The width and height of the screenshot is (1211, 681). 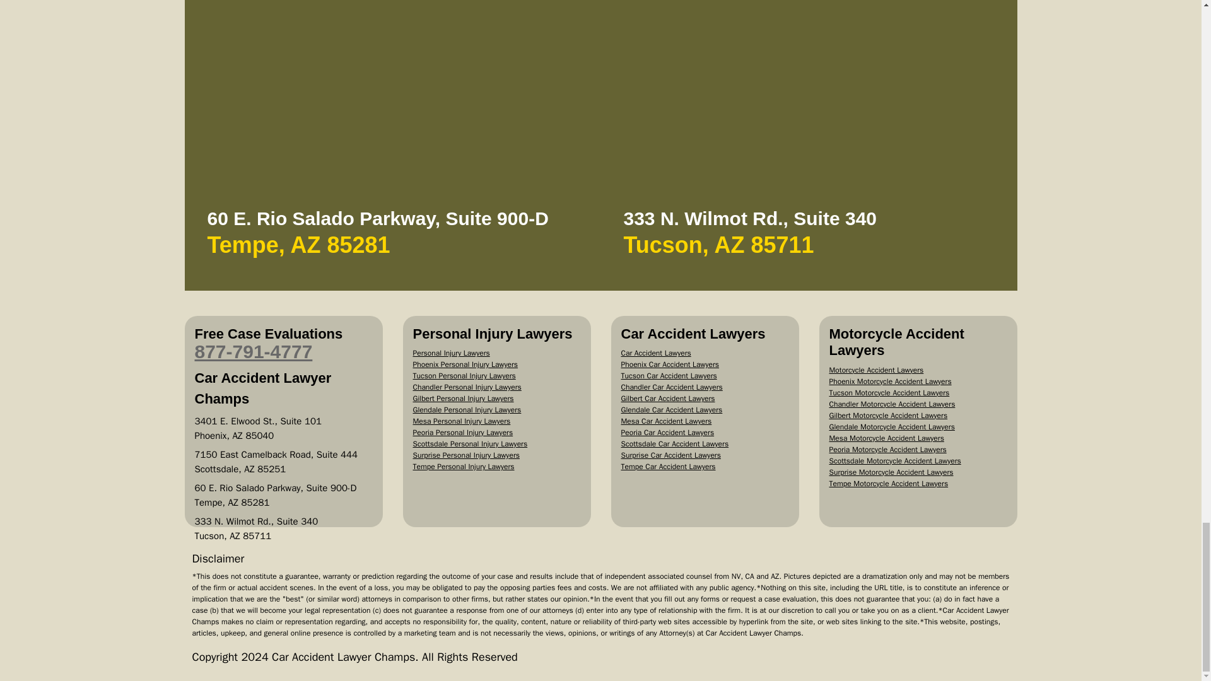 I want to click on Tucson Personal Injury Lawyers, so click(x=464, y=375).